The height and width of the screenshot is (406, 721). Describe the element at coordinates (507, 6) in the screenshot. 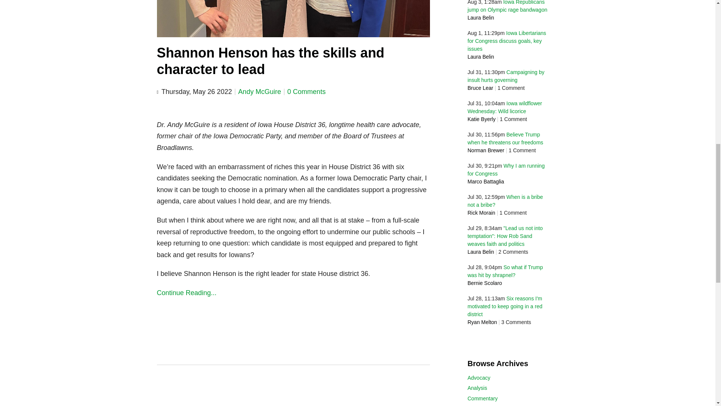

I see `Iowa Republicans jump on Olympic rage bandwagon` at that location.